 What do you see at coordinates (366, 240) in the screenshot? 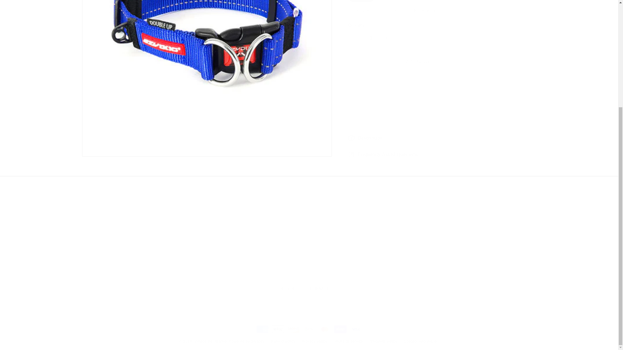
I see `Pink` at bounding box center [366, 240].